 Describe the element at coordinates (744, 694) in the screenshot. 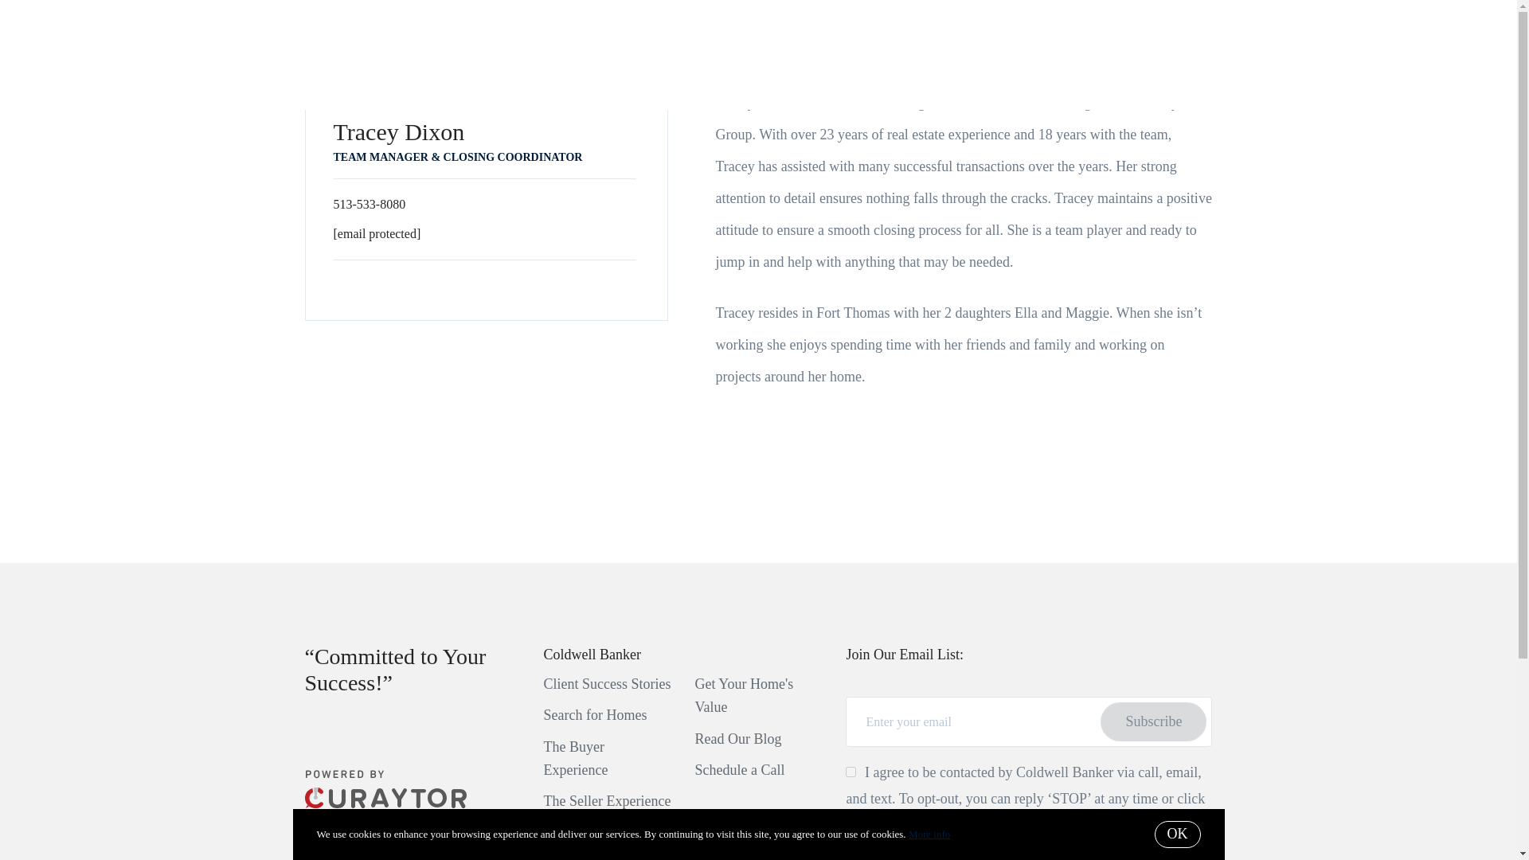

I see `Get Your Home's Value` at that location.